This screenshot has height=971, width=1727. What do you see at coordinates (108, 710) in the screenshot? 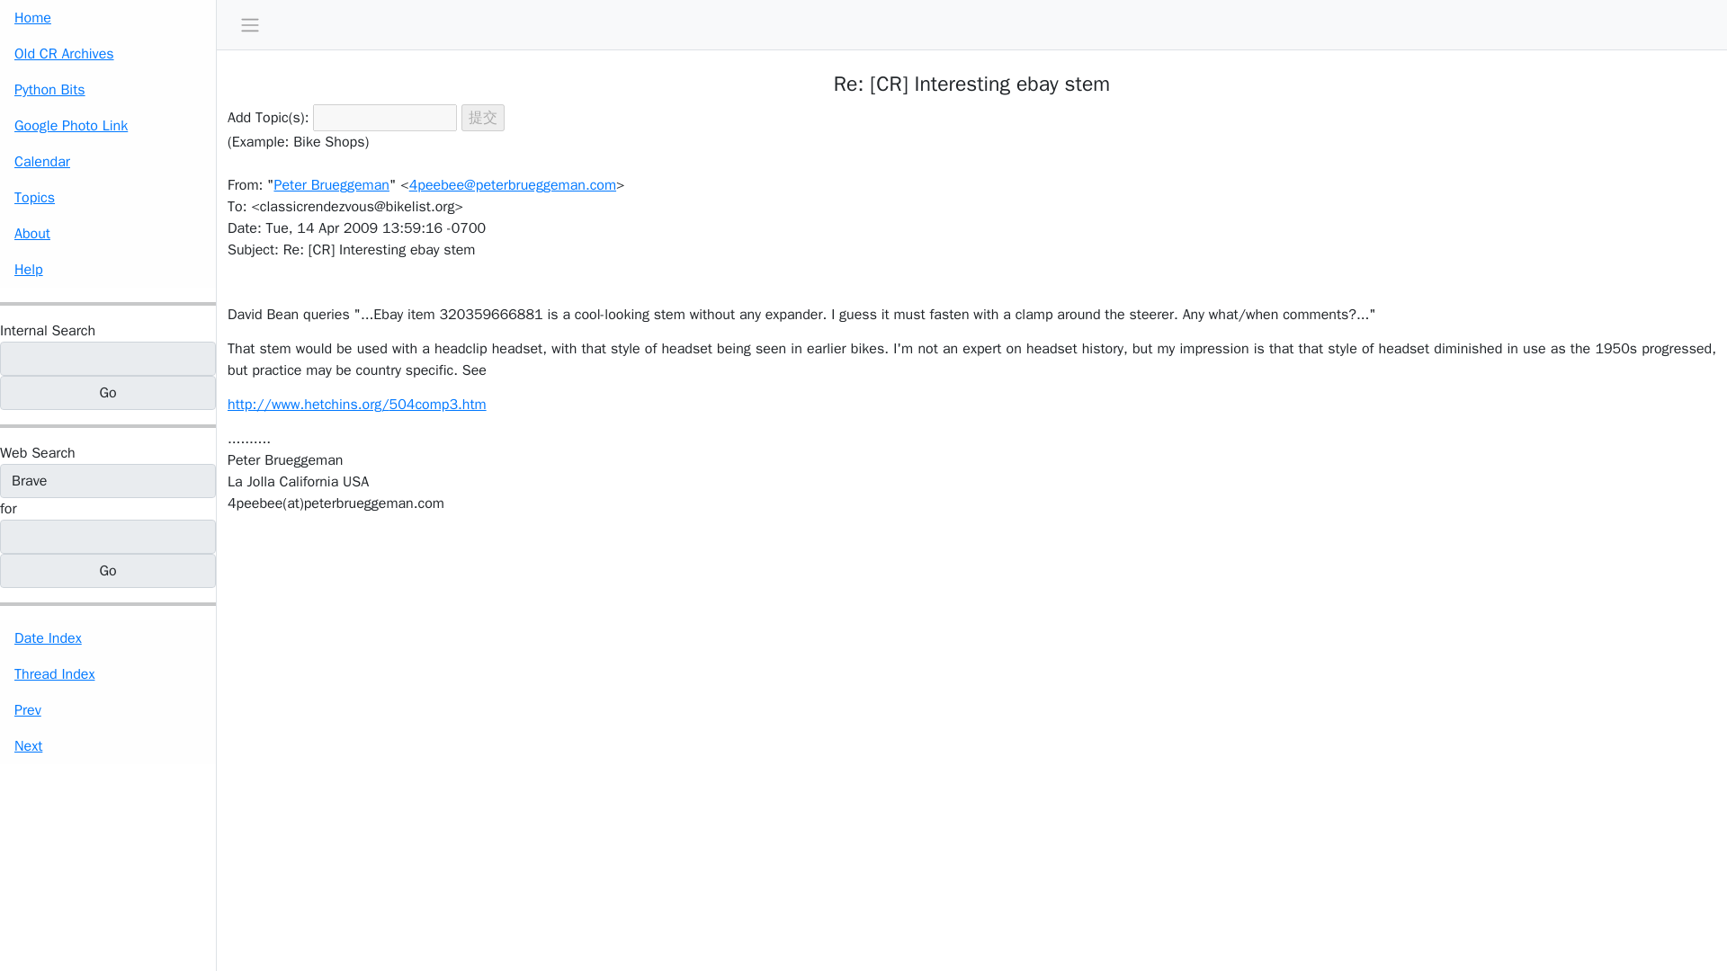
I see `Prev` at bounding box center [108, 710].